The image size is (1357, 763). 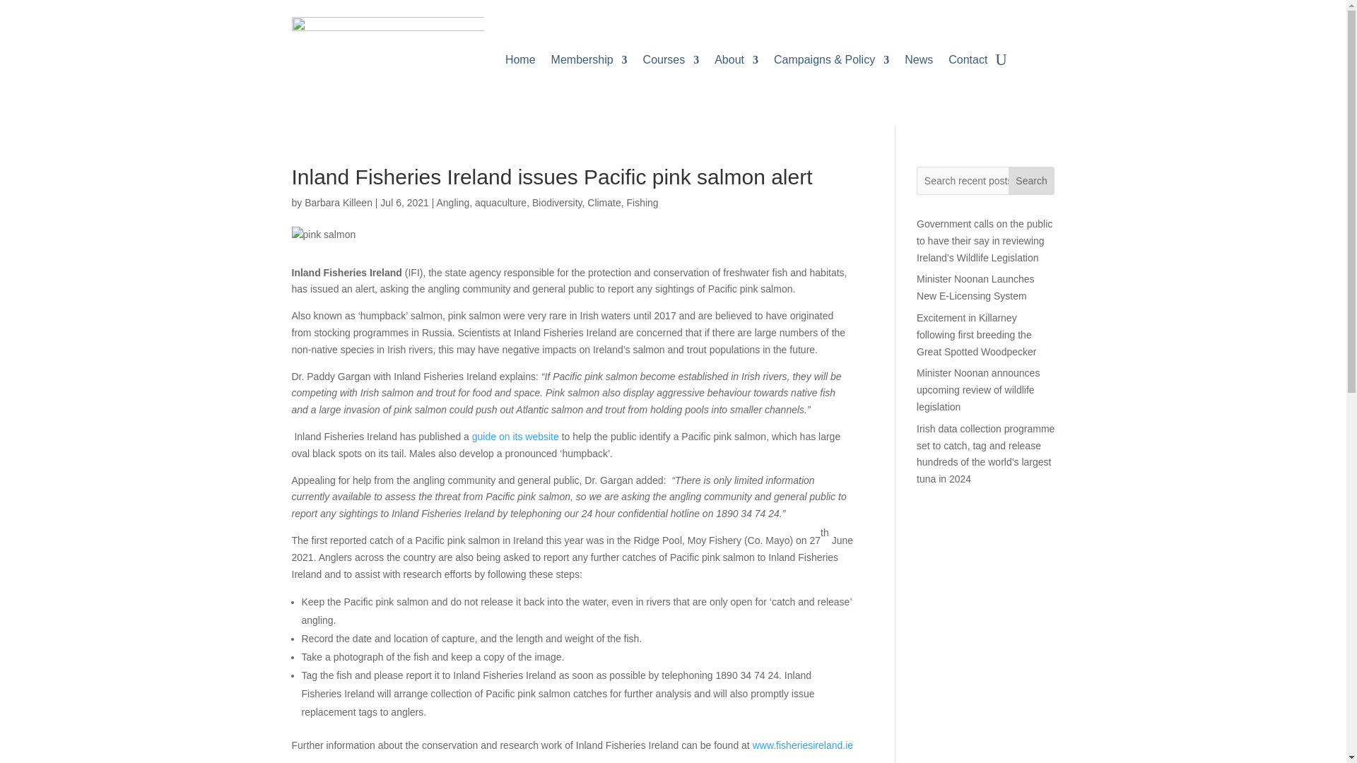 What do you see at coordinates (1032, 181) in the screenshot?
I see `Search` at bounding box center [1032, 181].